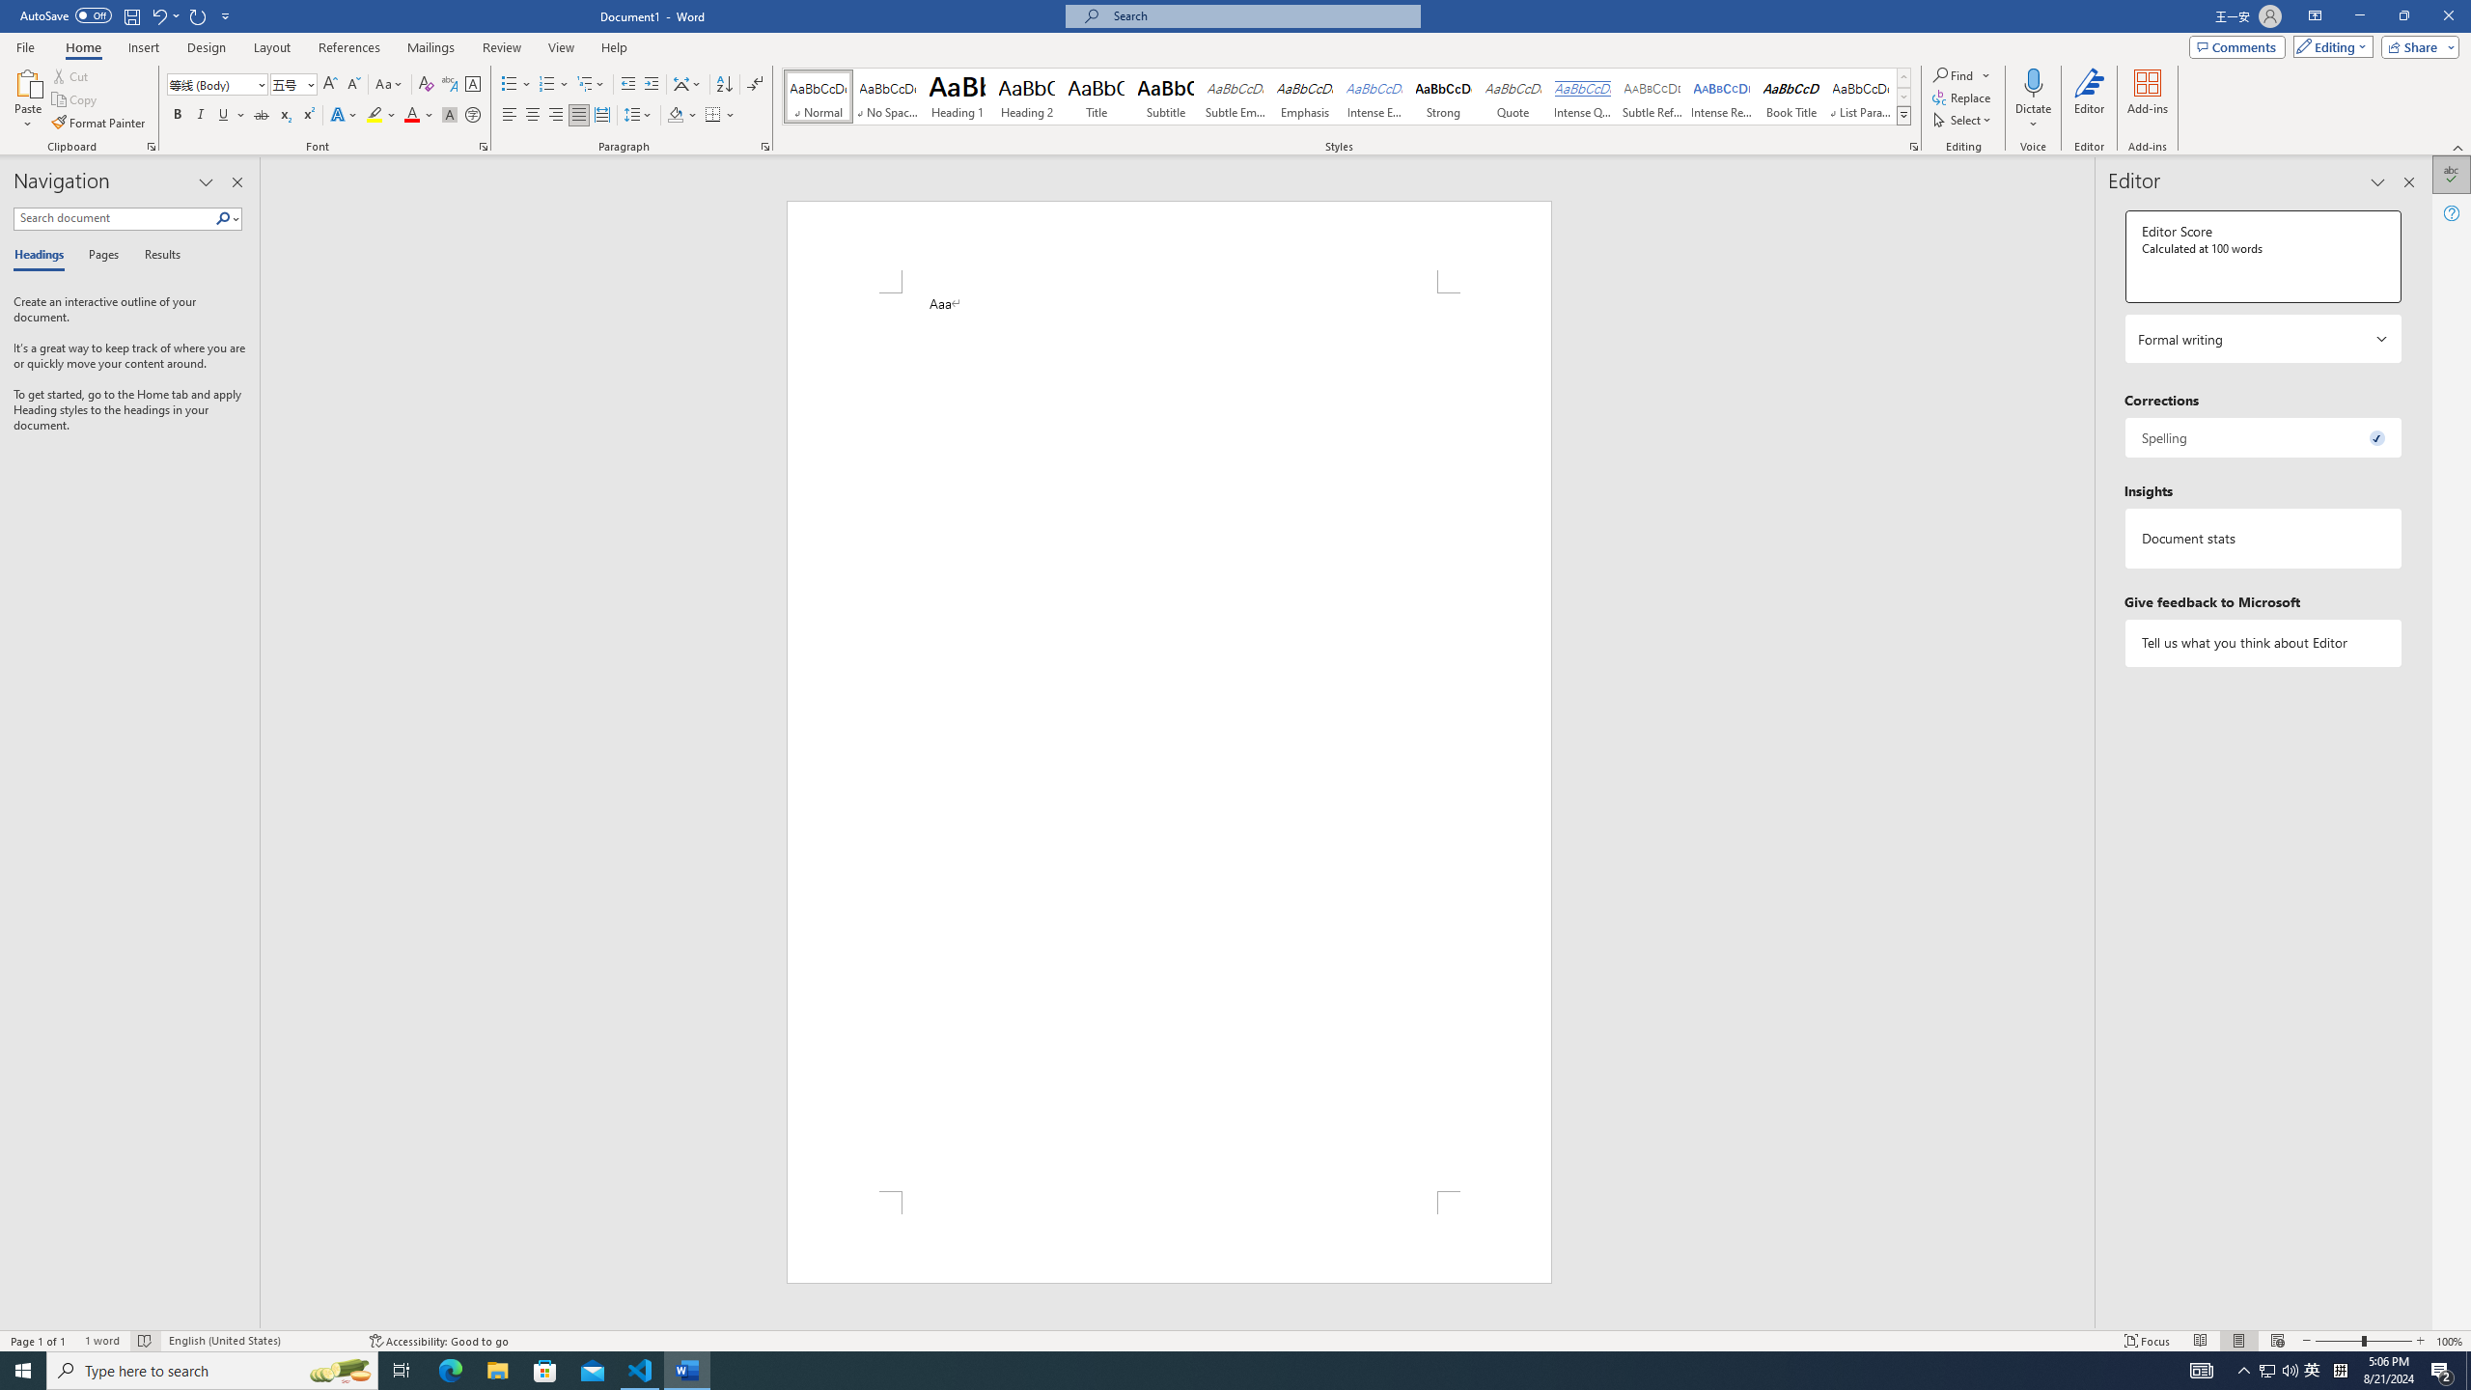  What do you see at coordinates (2263, 539) in the screenshot?
I see `Document statistics` at bounding box center [2263, 539].